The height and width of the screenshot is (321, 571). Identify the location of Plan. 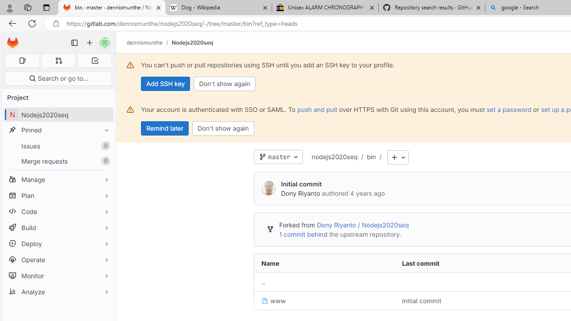
(58, 195).